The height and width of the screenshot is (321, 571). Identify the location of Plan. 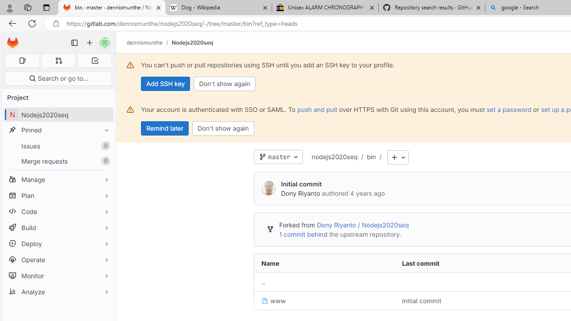
(58, 195).